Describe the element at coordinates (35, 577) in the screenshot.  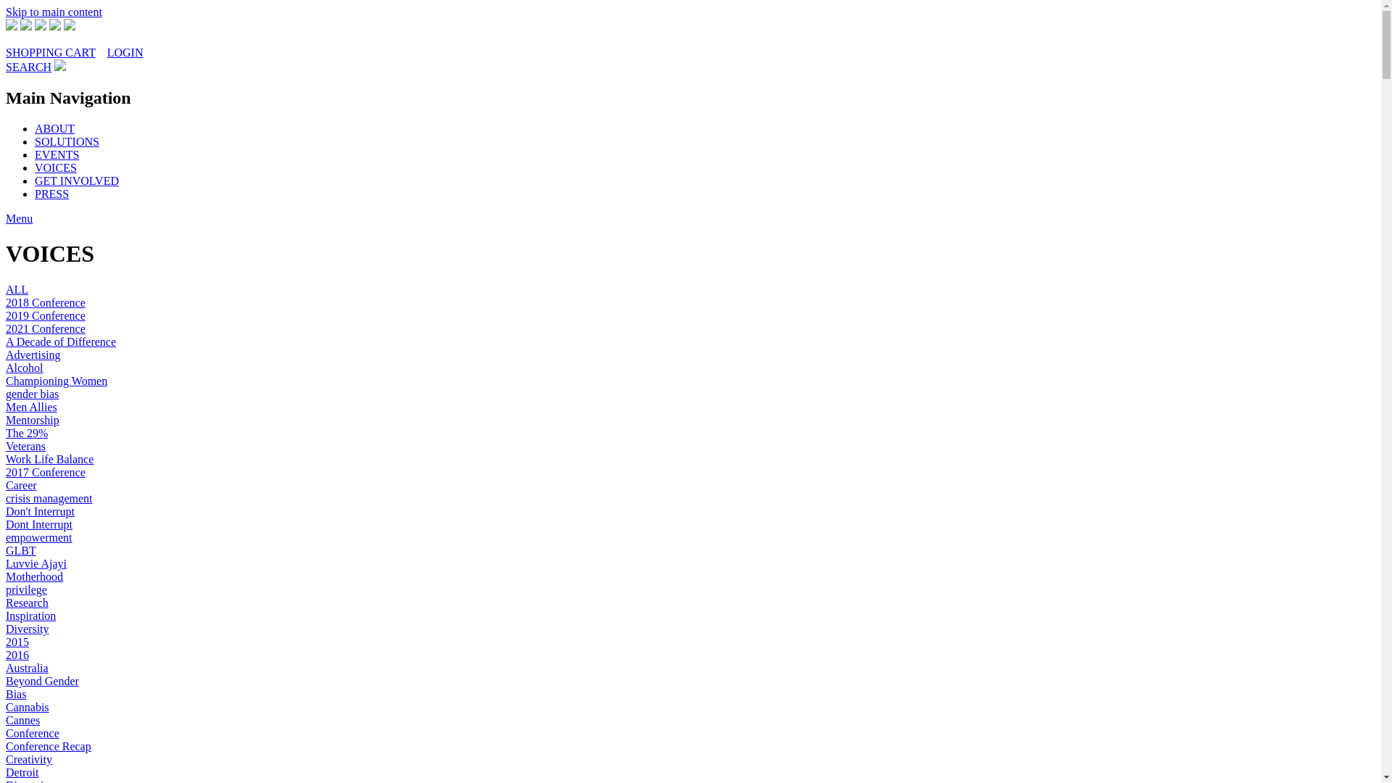
I see `Motherhood` at that location.